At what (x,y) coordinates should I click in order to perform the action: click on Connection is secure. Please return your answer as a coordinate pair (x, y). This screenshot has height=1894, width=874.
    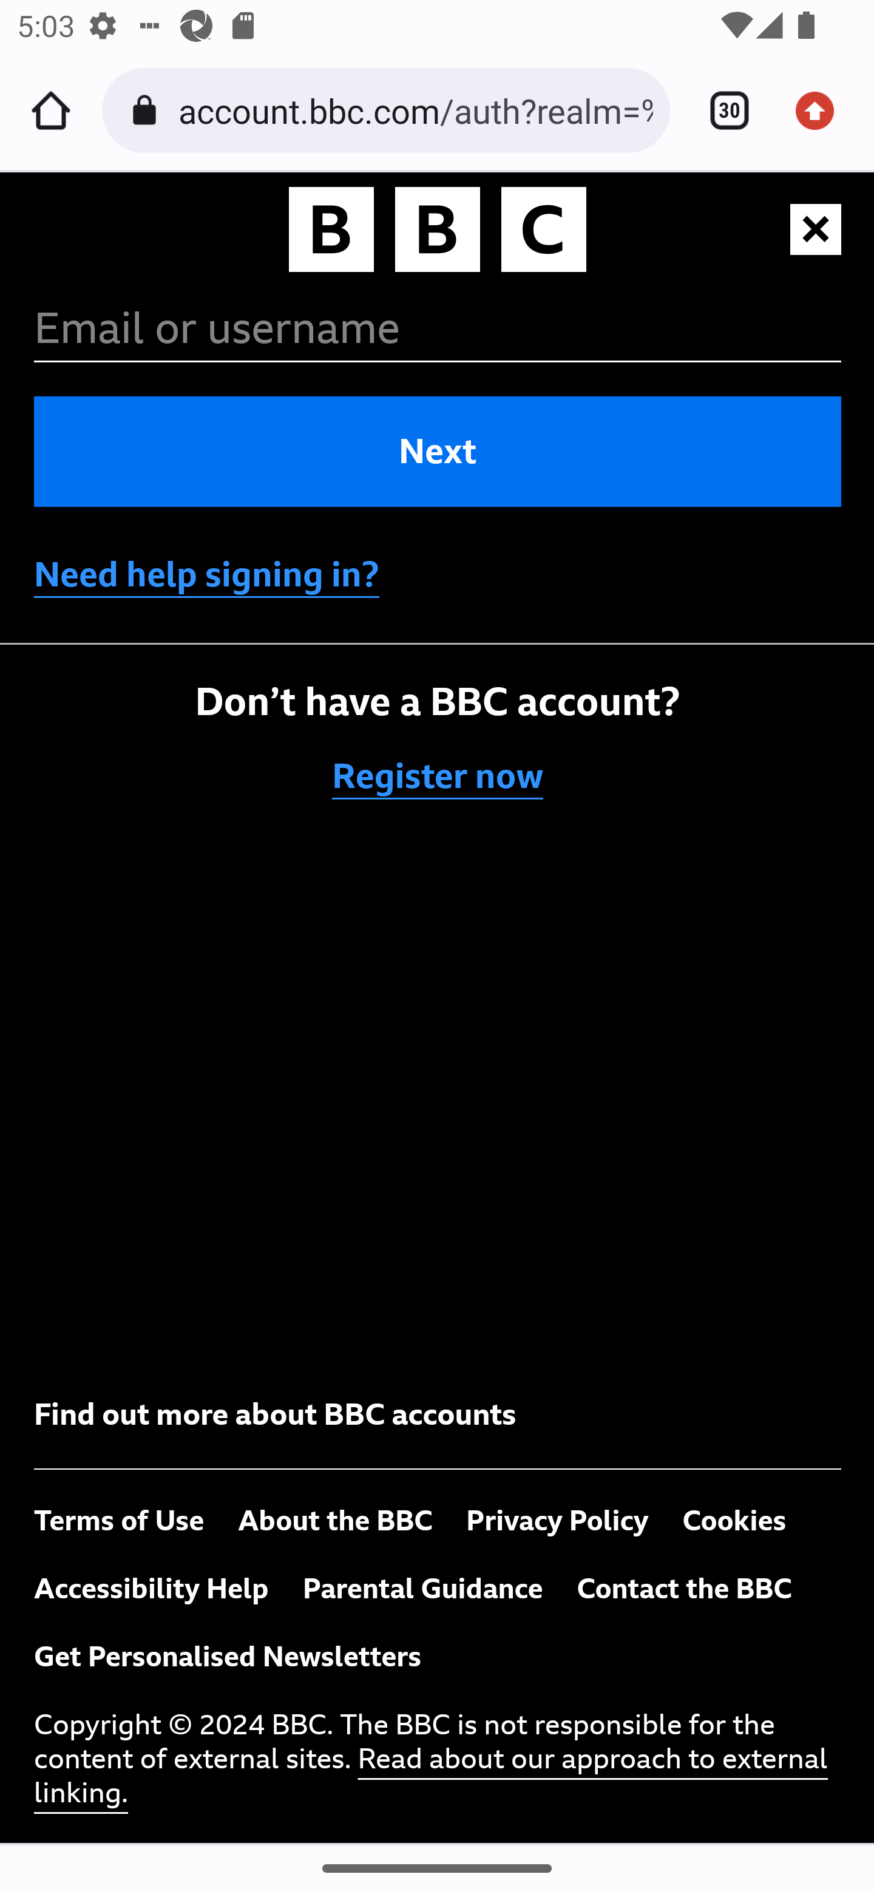
    Looking at the image, I should click on (148, 110).